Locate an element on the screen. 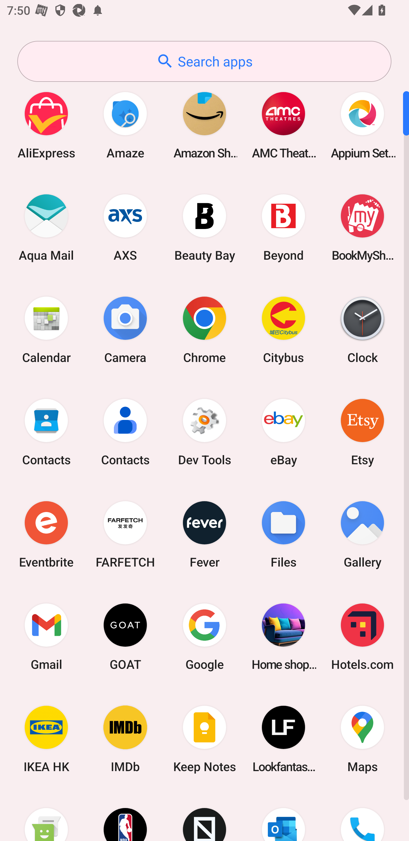  Gmail is located at coordinates (46, 636).